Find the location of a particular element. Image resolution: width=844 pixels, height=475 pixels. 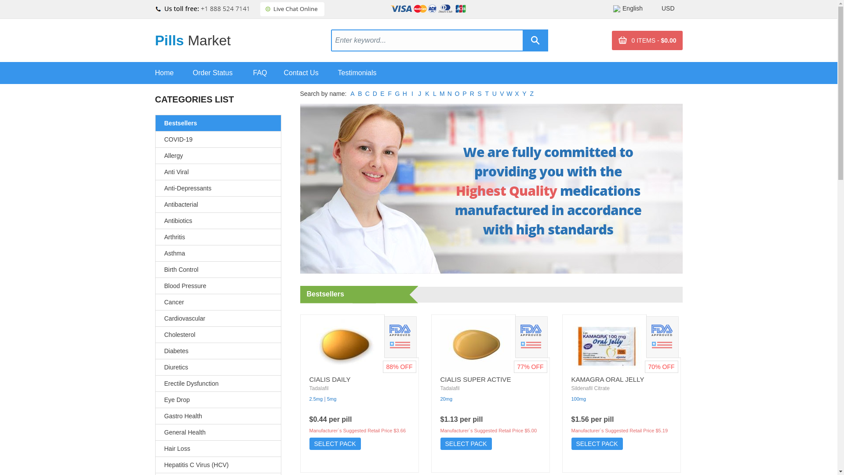

Testimonials is located at coordinates (367, 73).